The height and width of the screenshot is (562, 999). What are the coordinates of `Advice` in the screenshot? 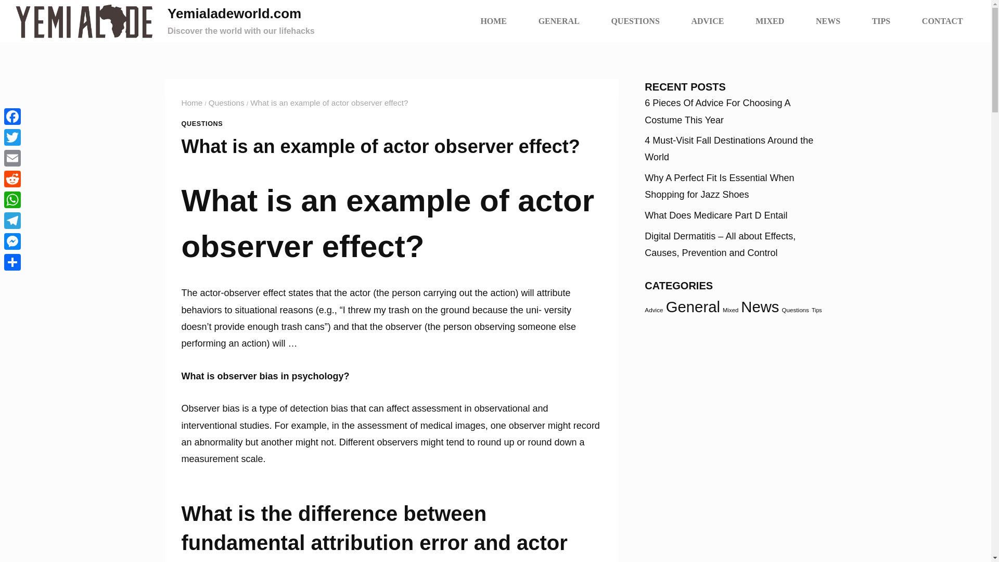 It's located at (163, 21).